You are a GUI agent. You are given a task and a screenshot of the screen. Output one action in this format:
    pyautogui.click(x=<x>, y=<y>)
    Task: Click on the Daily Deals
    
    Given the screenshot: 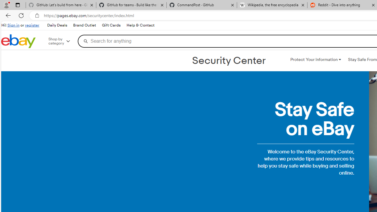 What is the action you would take?
    pyautogui.click(x=57, y=25)
    